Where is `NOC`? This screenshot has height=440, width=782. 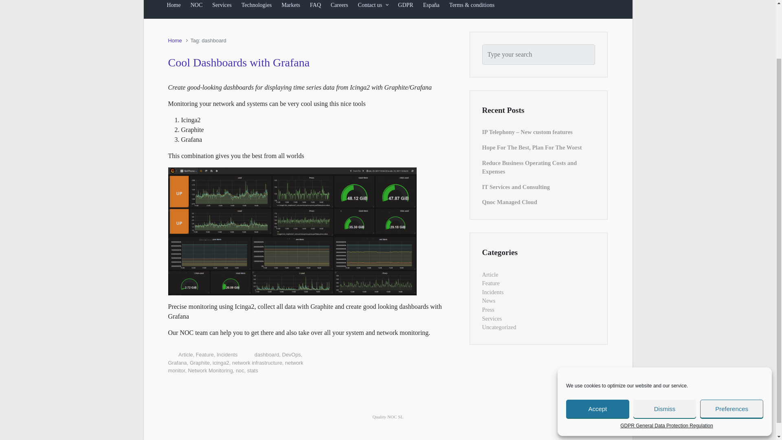 NOC is located at coordinates (197, 7).